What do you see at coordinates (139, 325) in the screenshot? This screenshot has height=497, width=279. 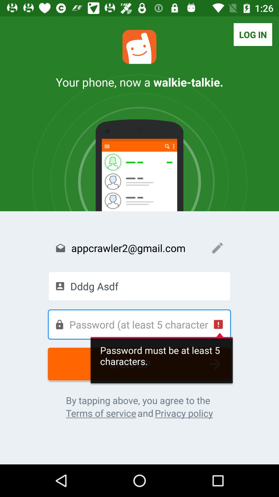 I see `click on password  box to fill  which is above orange agree box` at bounding box center [139, 325].